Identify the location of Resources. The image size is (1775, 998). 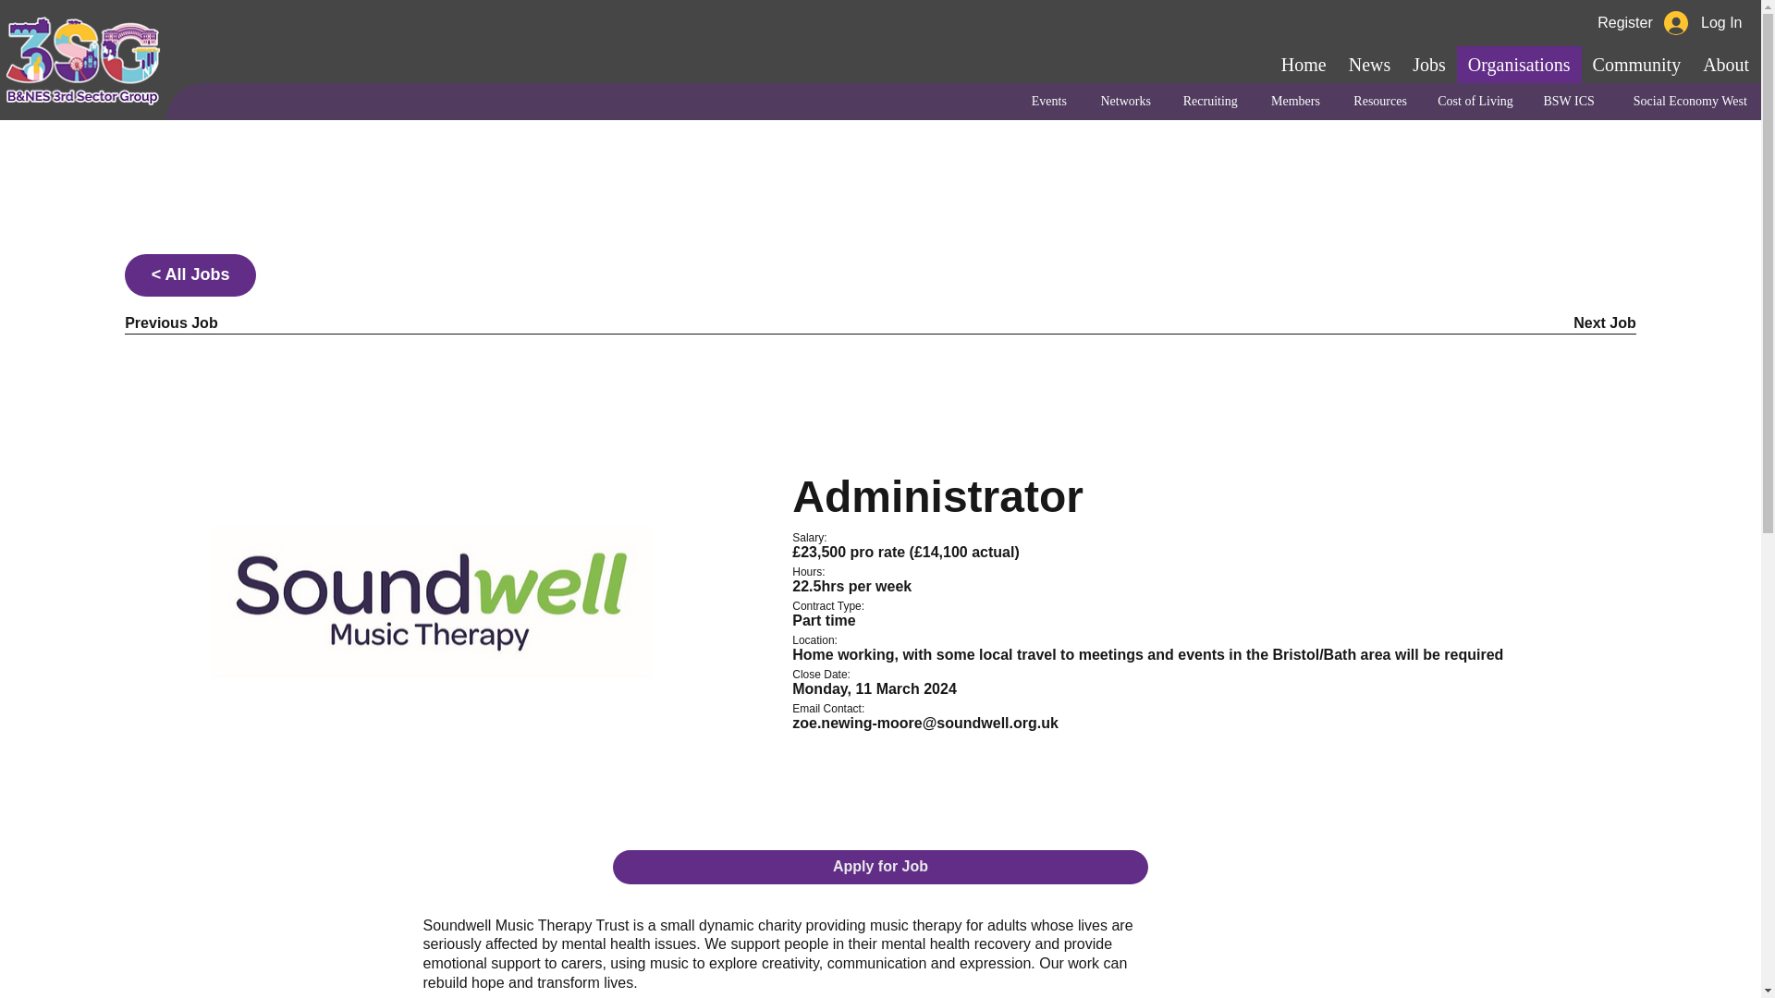
(1377, 101).